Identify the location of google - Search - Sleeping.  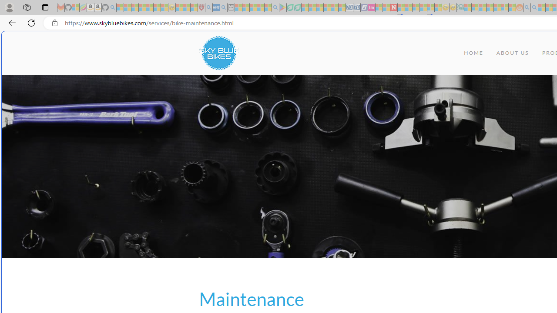
(275, 8).